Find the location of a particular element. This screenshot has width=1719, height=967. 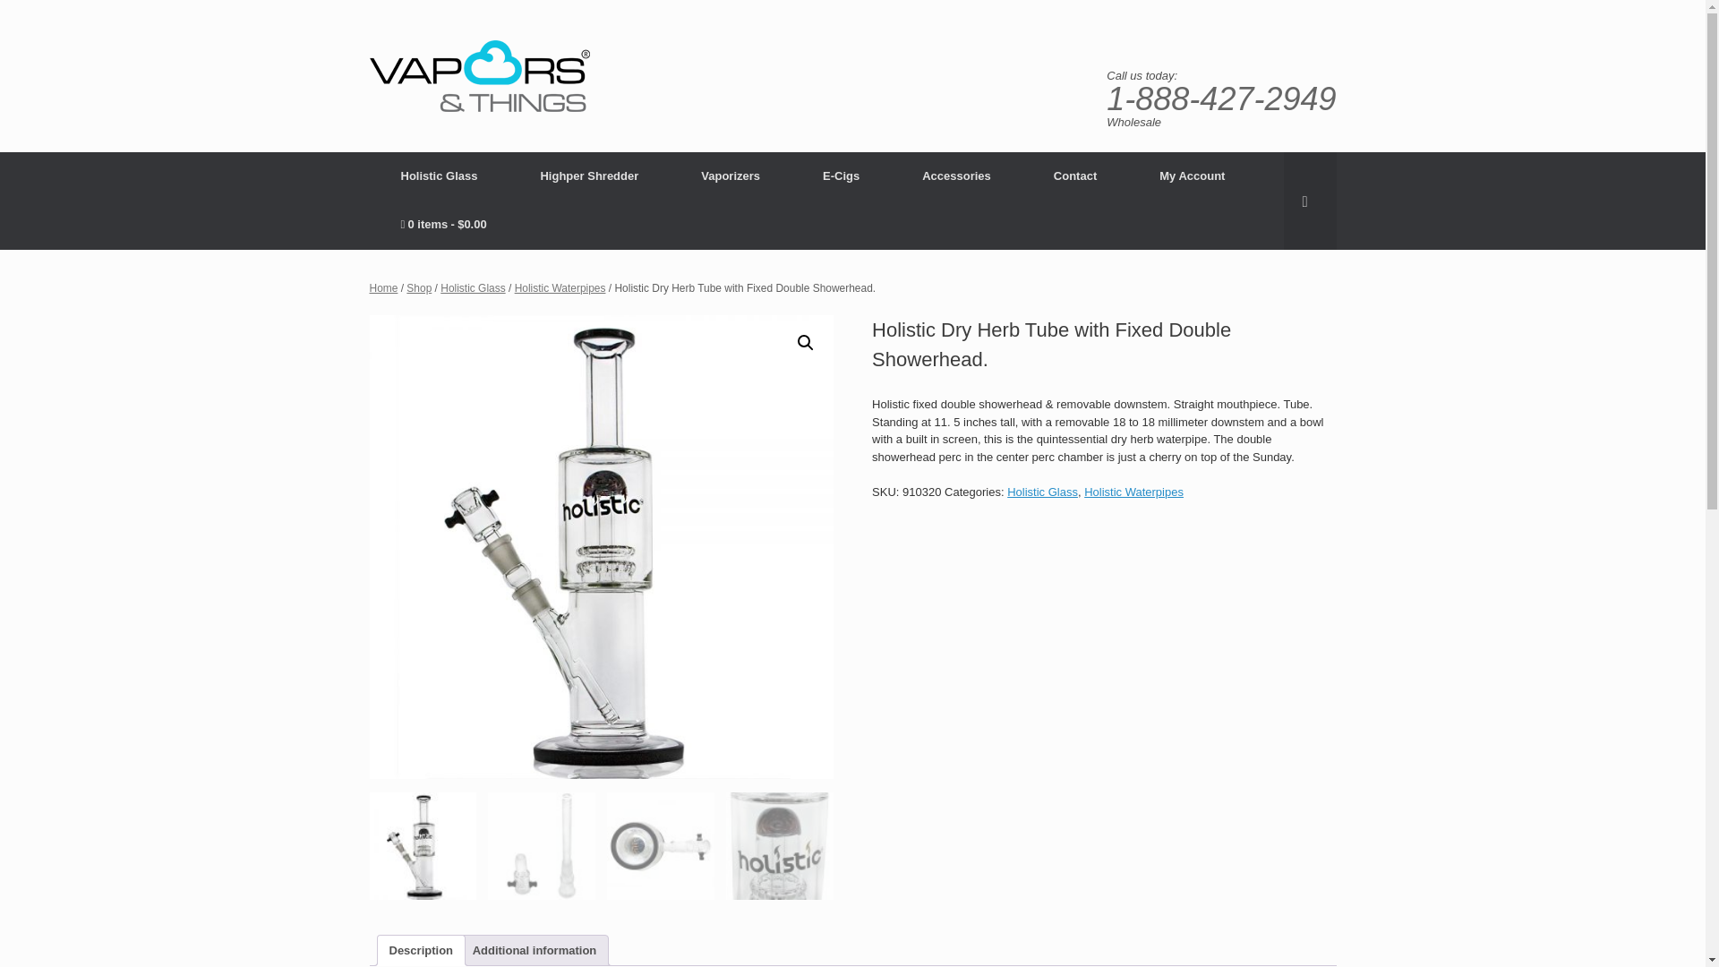

Contact is located at coordinates (1074, 175).